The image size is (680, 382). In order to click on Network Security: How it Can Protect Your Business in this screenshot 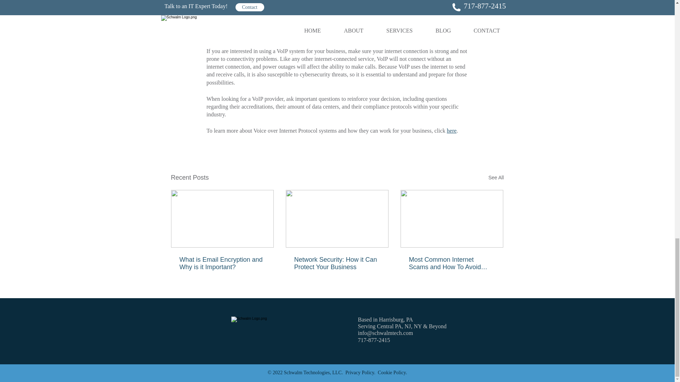, I will do `click(336, 263)`.